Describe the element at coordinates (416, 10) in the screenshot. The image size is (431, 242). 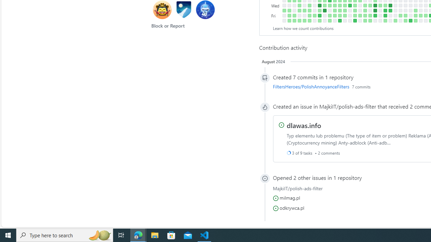
I see `1 contribution on February 22nd.` at that location.